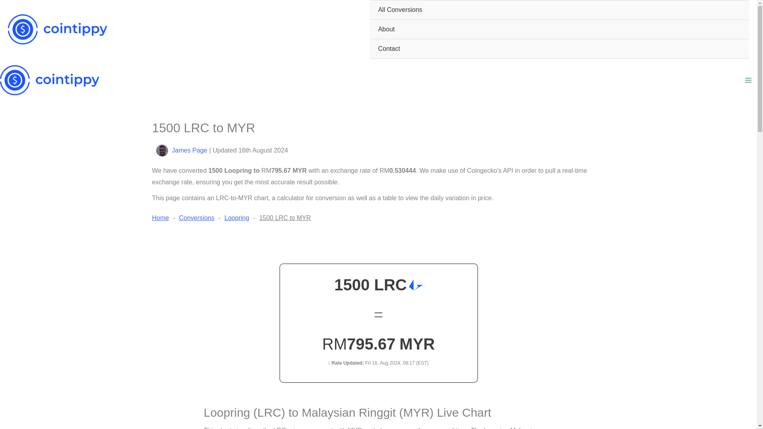 The height and width of the screenshot is (429, 763). Describe the element at coordinates (189, 150) in the screenshot. I see `James Page` at that location.